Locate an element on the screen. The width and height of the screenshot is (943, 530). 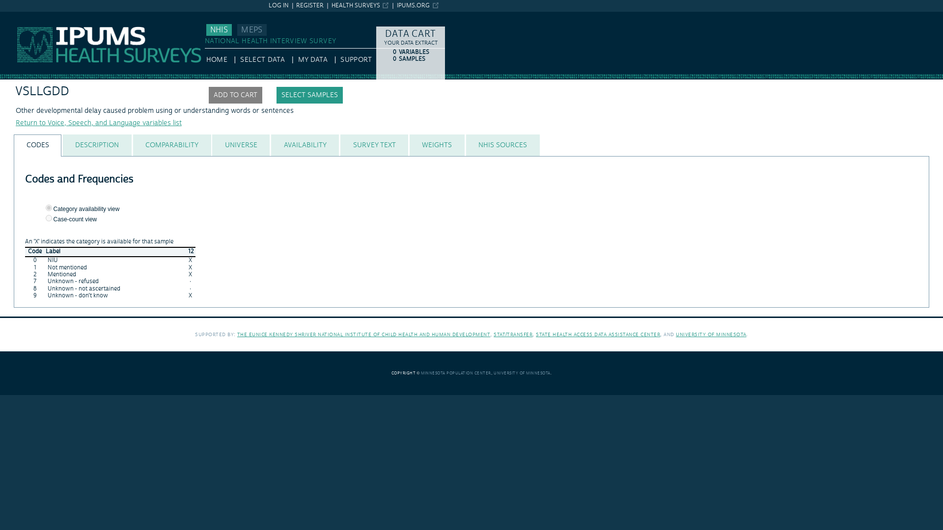
category is located at coordinates (48, 207).